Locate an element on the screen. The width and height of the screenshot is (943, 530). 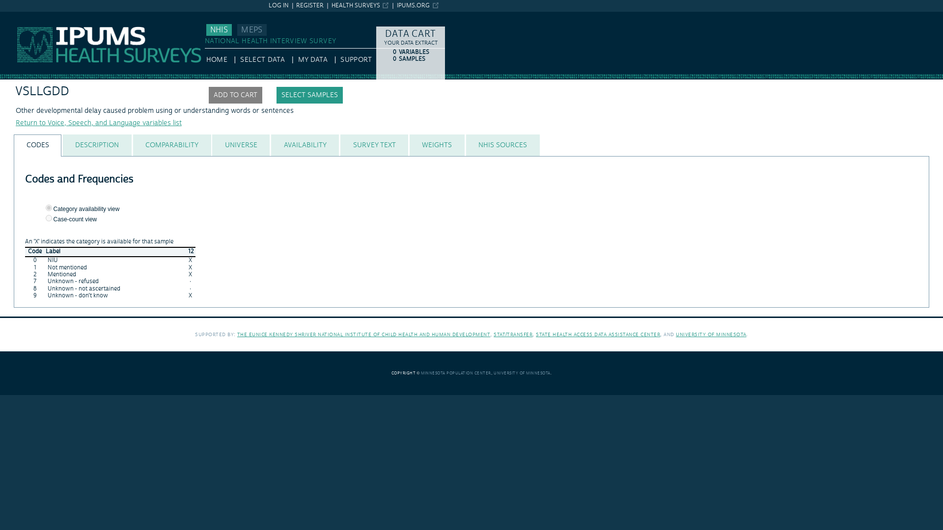
category is located at coordinates (48, 207).